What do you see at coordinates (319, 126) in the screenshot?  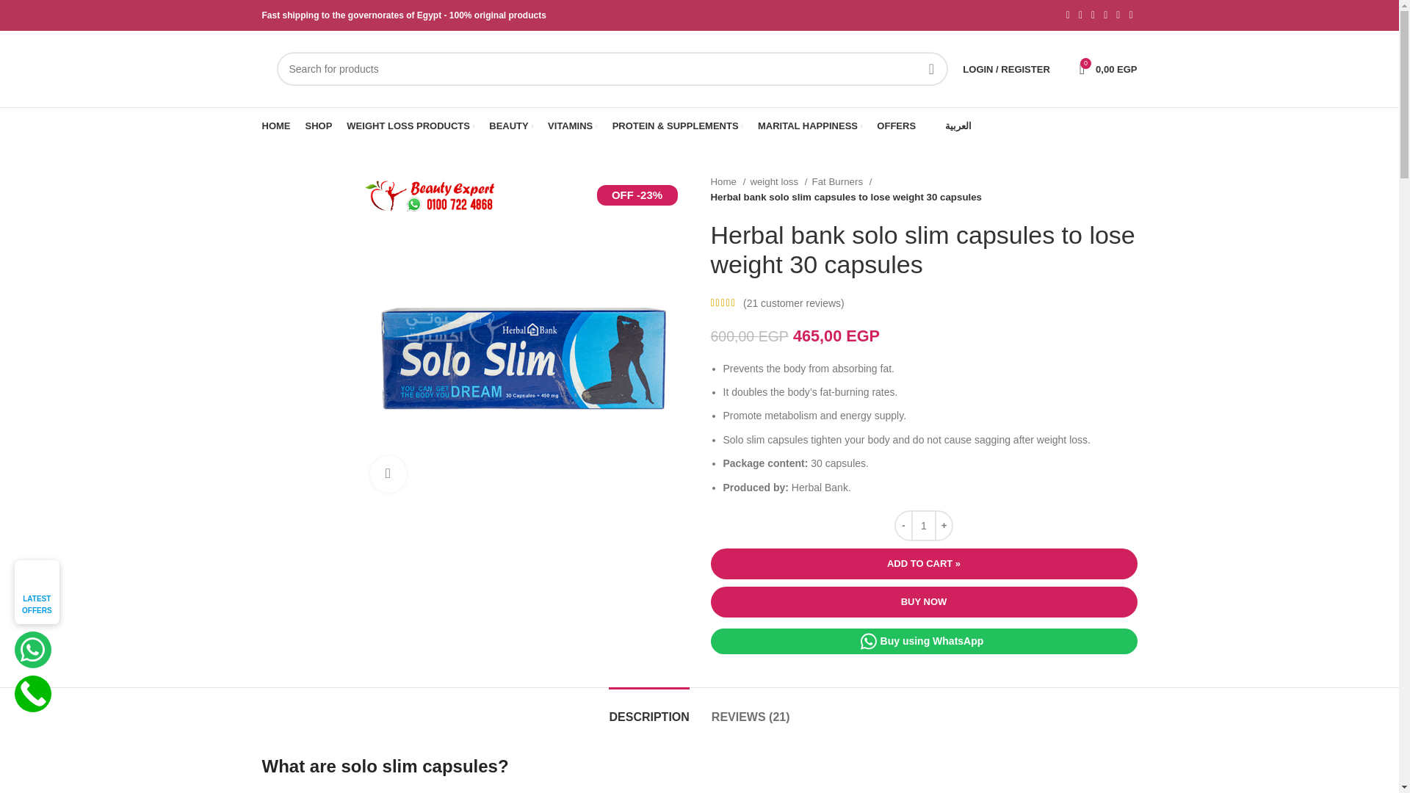 I see `SHOP` at bounding box center [319, 126].